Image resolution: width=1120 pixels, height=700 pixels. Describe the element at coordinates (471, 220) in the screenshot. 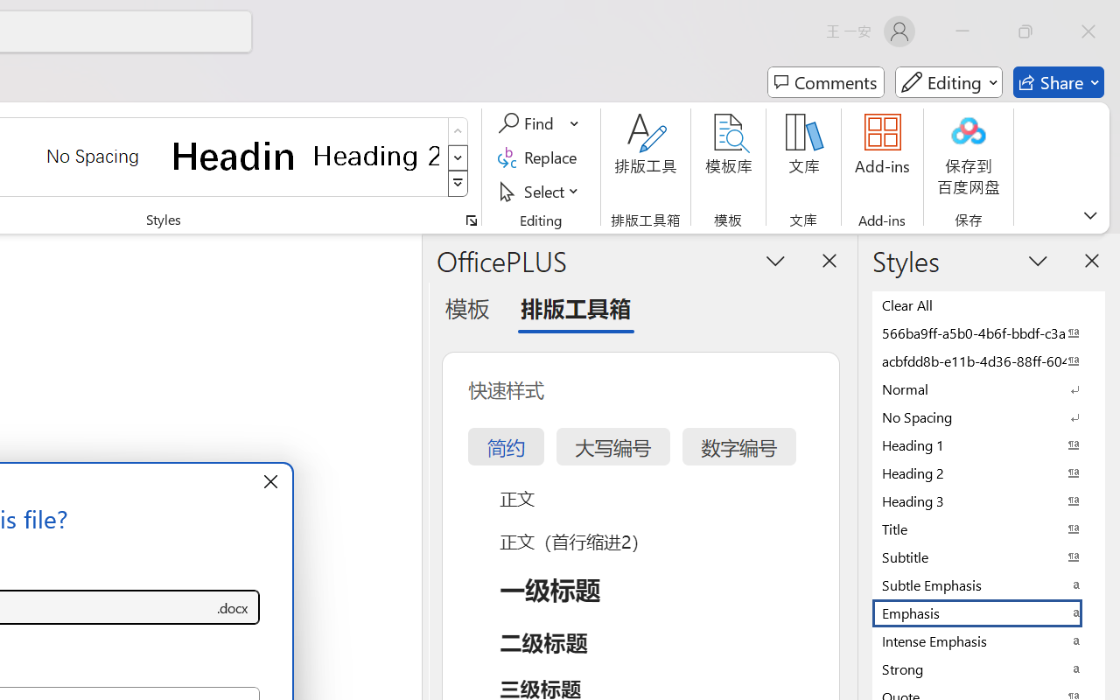

I see `Styles...` at that location.